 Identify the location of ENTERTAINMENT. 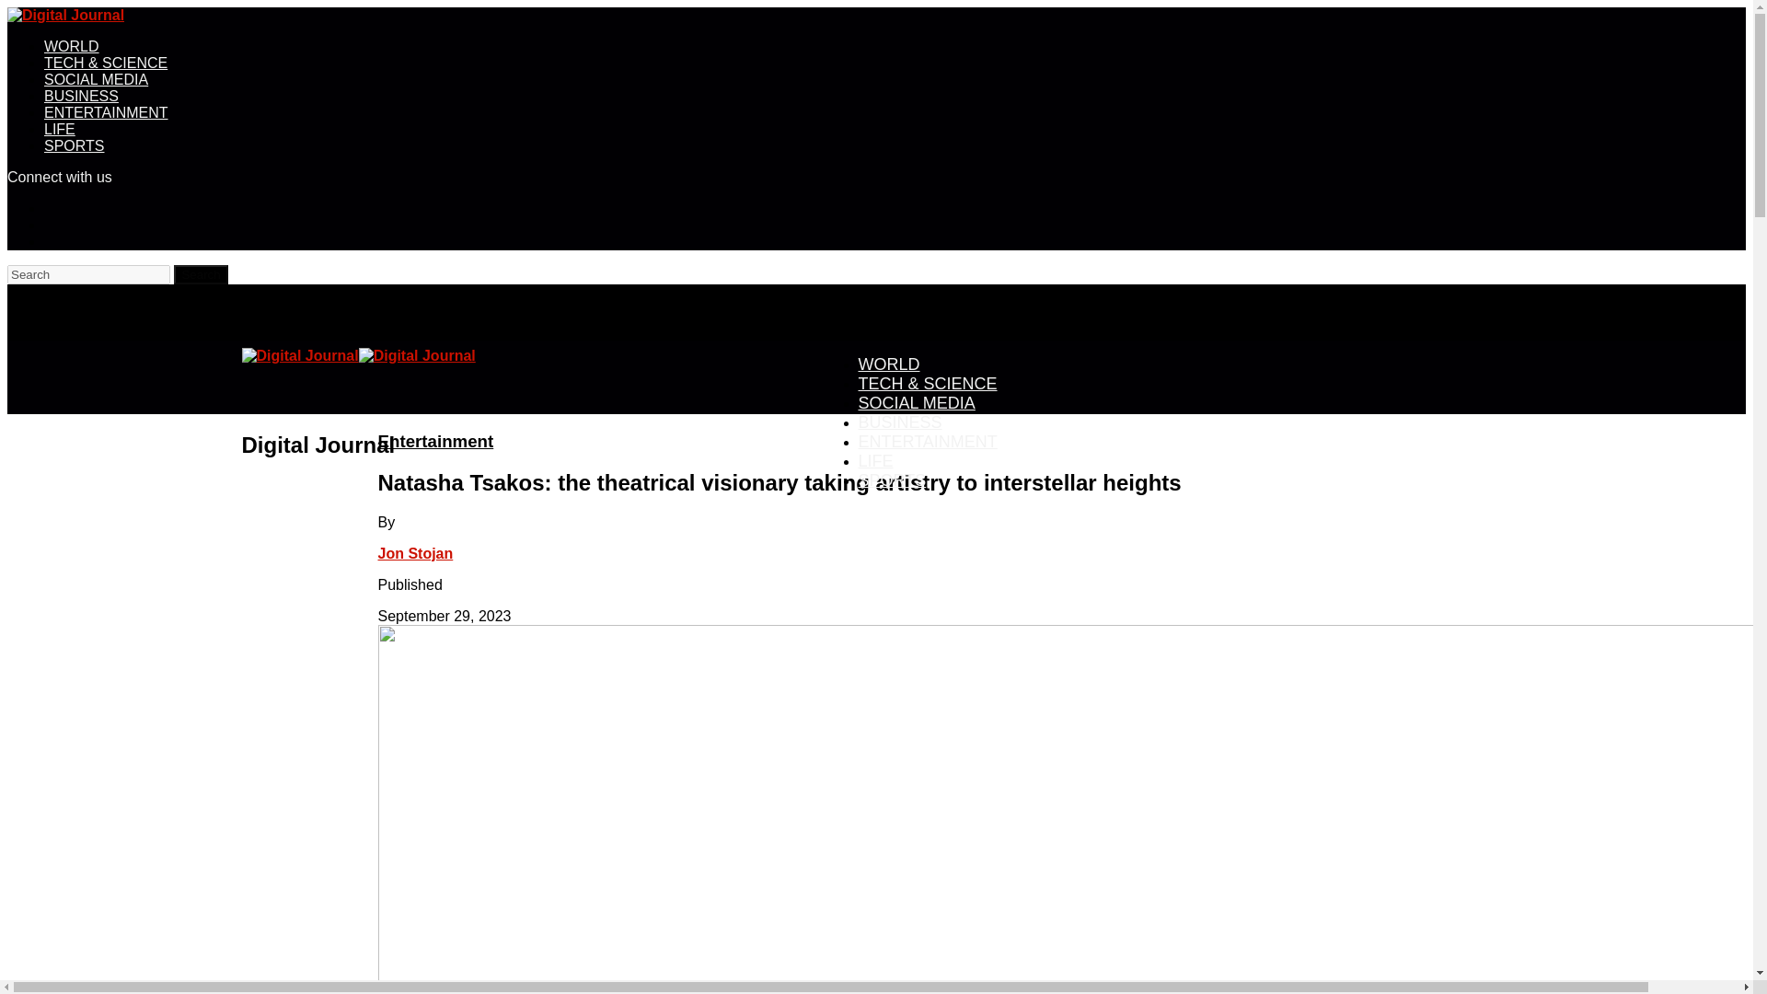
(106, 112).